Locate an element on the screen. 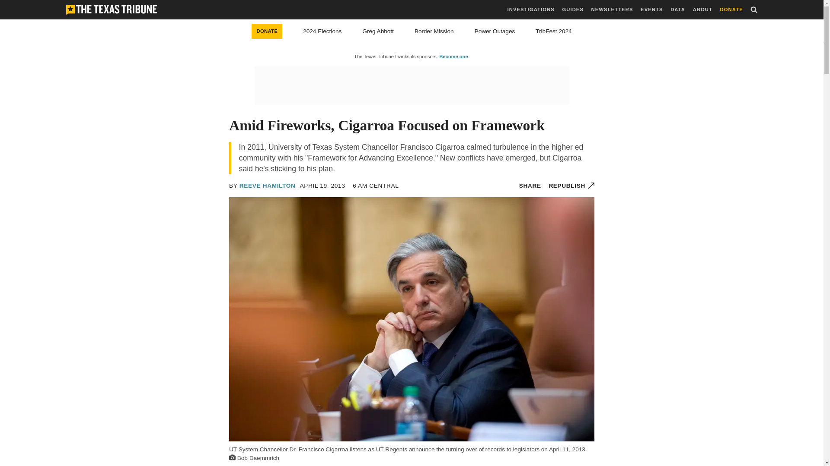 This screenshot has width=830, height=466. 2013-04-19 06:00 CDT is located at coordinates (322, 186).